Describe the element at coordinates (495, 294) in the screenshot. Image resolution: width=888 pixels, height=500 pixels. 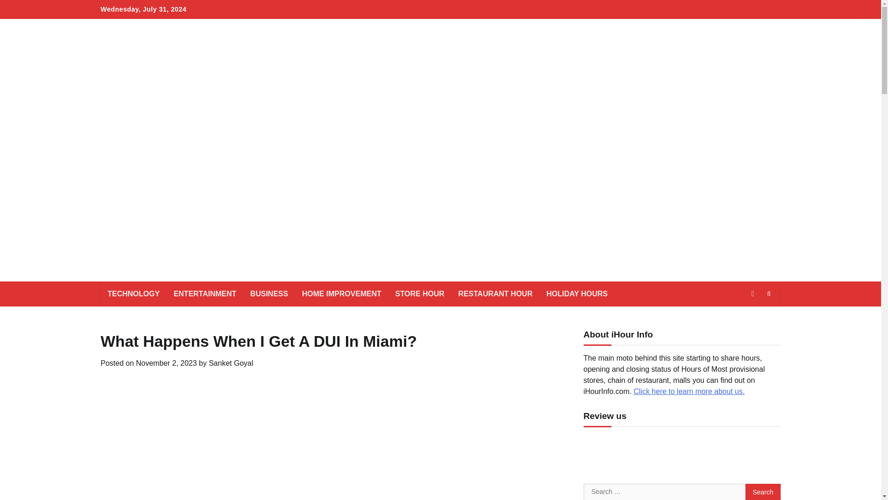
I see `RESTAURANT HOUR` at that location.